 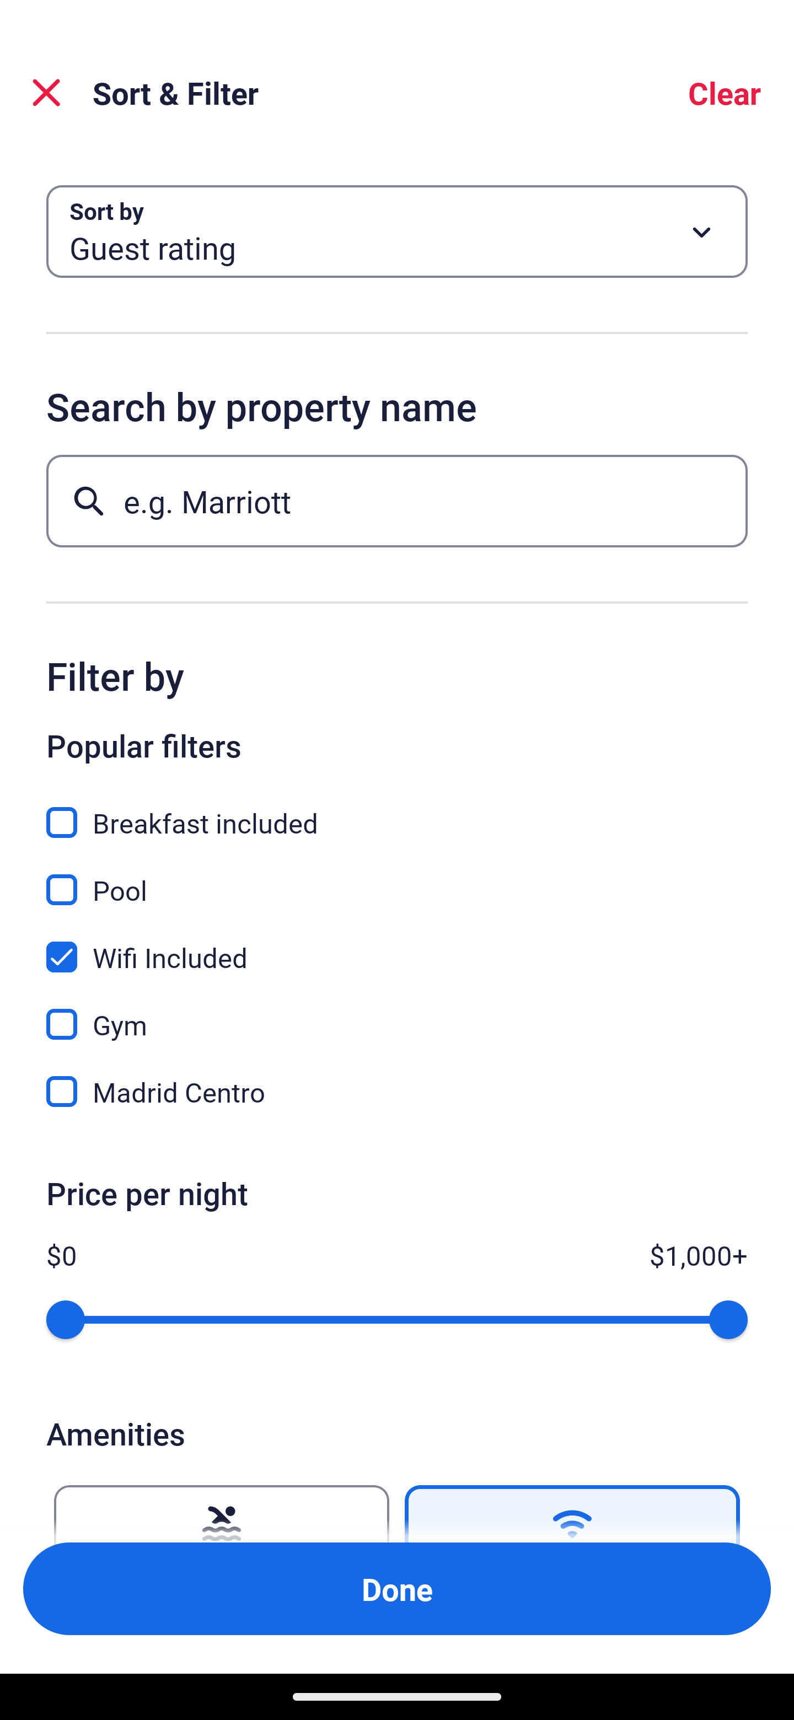 I want to click on Madrid Centro, Madrid Centro, so click(x=397, y=1092).